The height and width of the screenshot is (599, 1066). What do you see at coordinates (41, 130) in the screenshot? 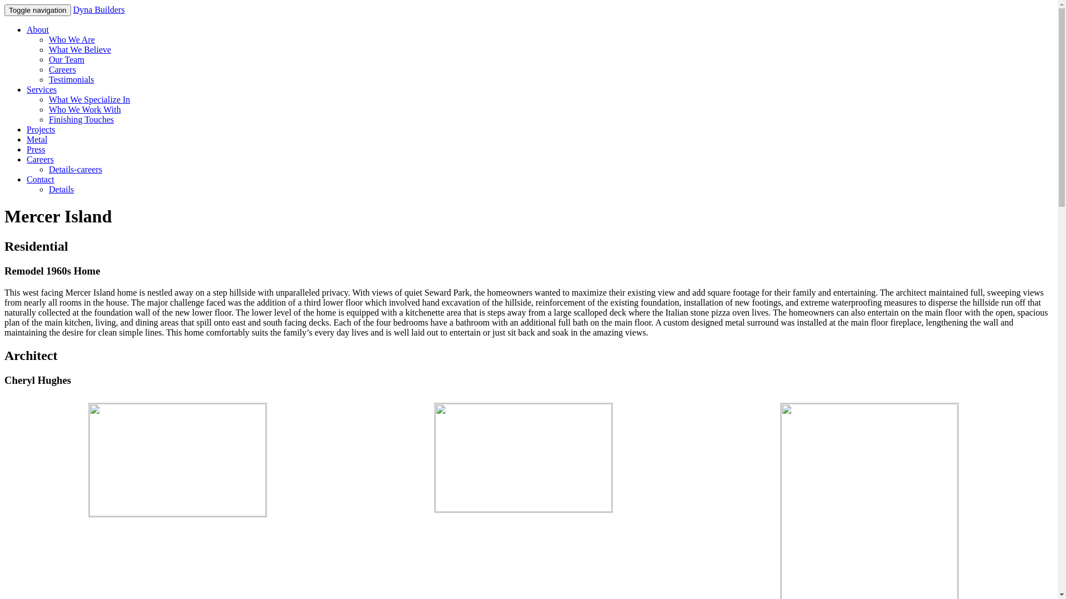
I see `Projects` at bounding box center [41, 130].